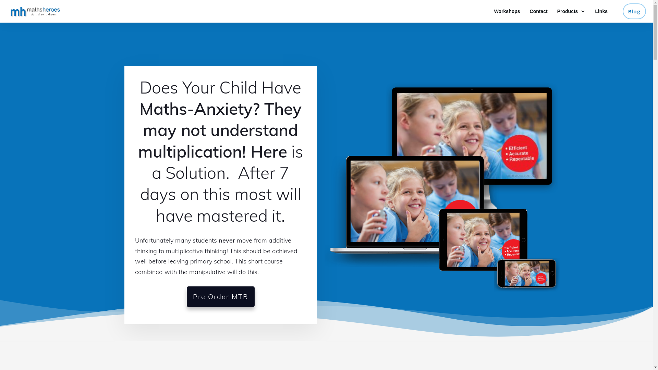 This screenshot has width=658, height=370. I want to click on Contact, so click(539, 11).